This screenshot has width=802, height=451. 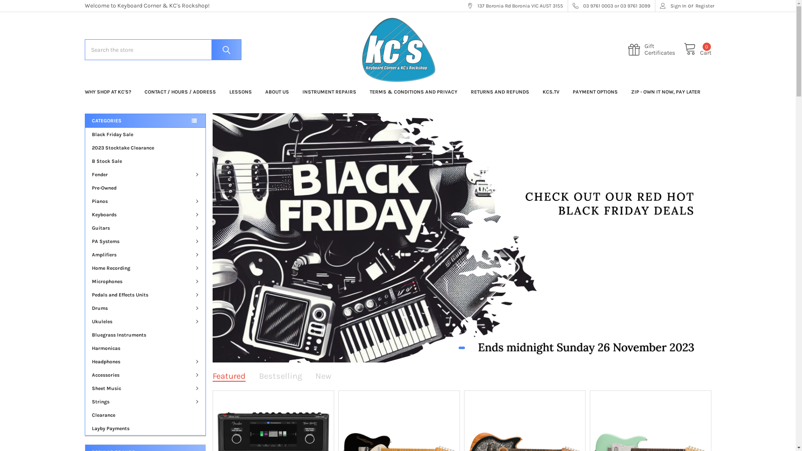 I want to click on Amplifiers, so click(x=145, y=255).